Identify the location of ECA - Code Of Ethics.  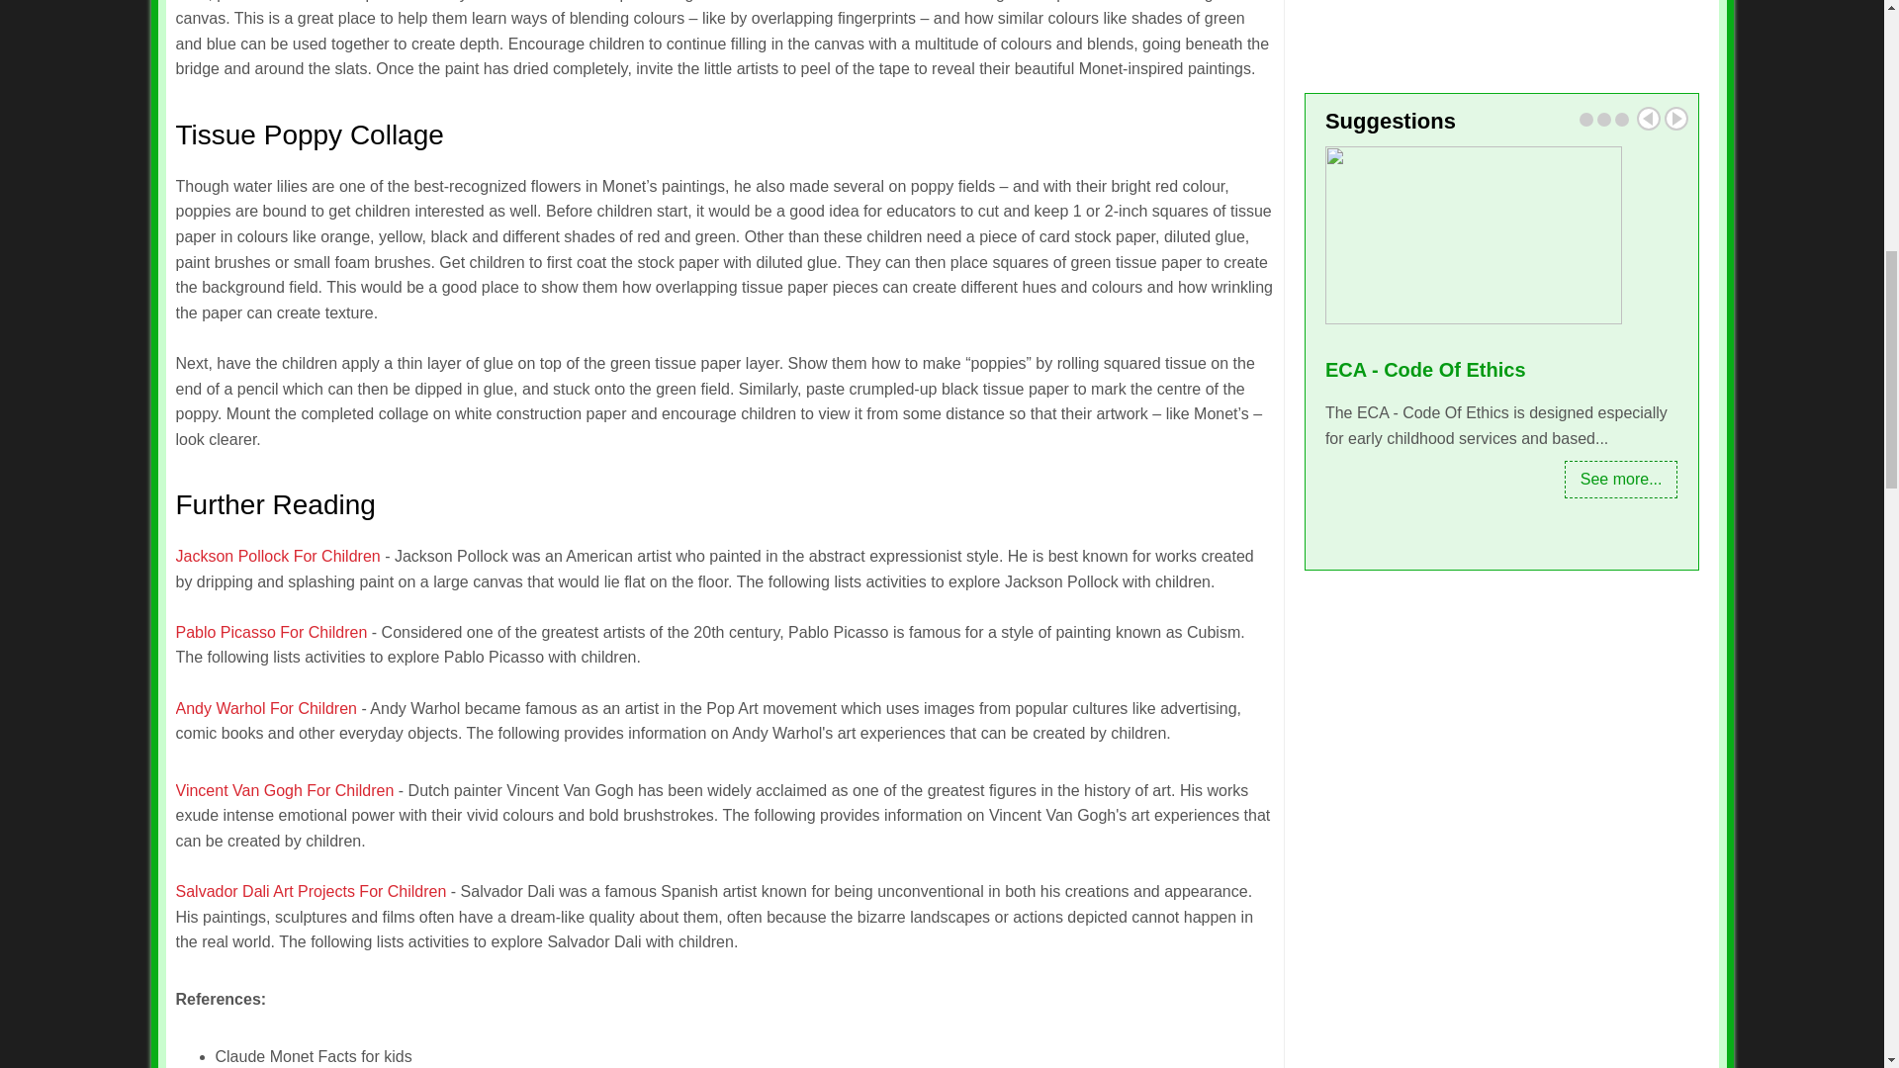
(1501, 369).